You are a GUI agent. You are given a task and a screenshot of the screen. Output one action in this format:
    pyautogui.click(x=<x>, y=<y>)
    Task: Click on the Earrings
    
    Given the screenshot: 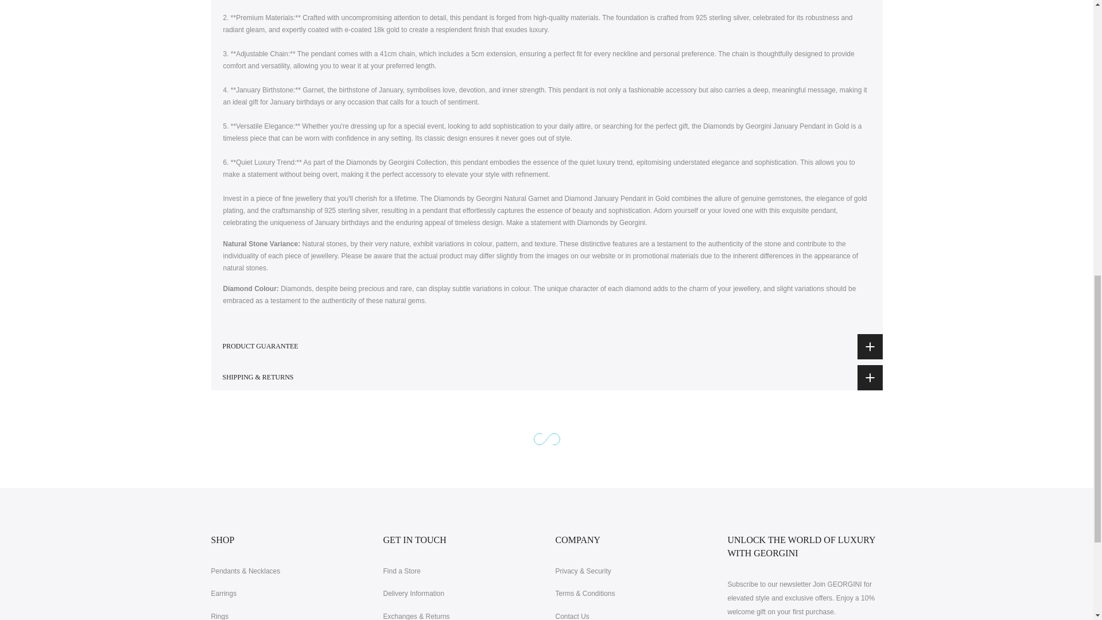 What is the action you would take?
    pyautogui.click(x=224, y=594)
    